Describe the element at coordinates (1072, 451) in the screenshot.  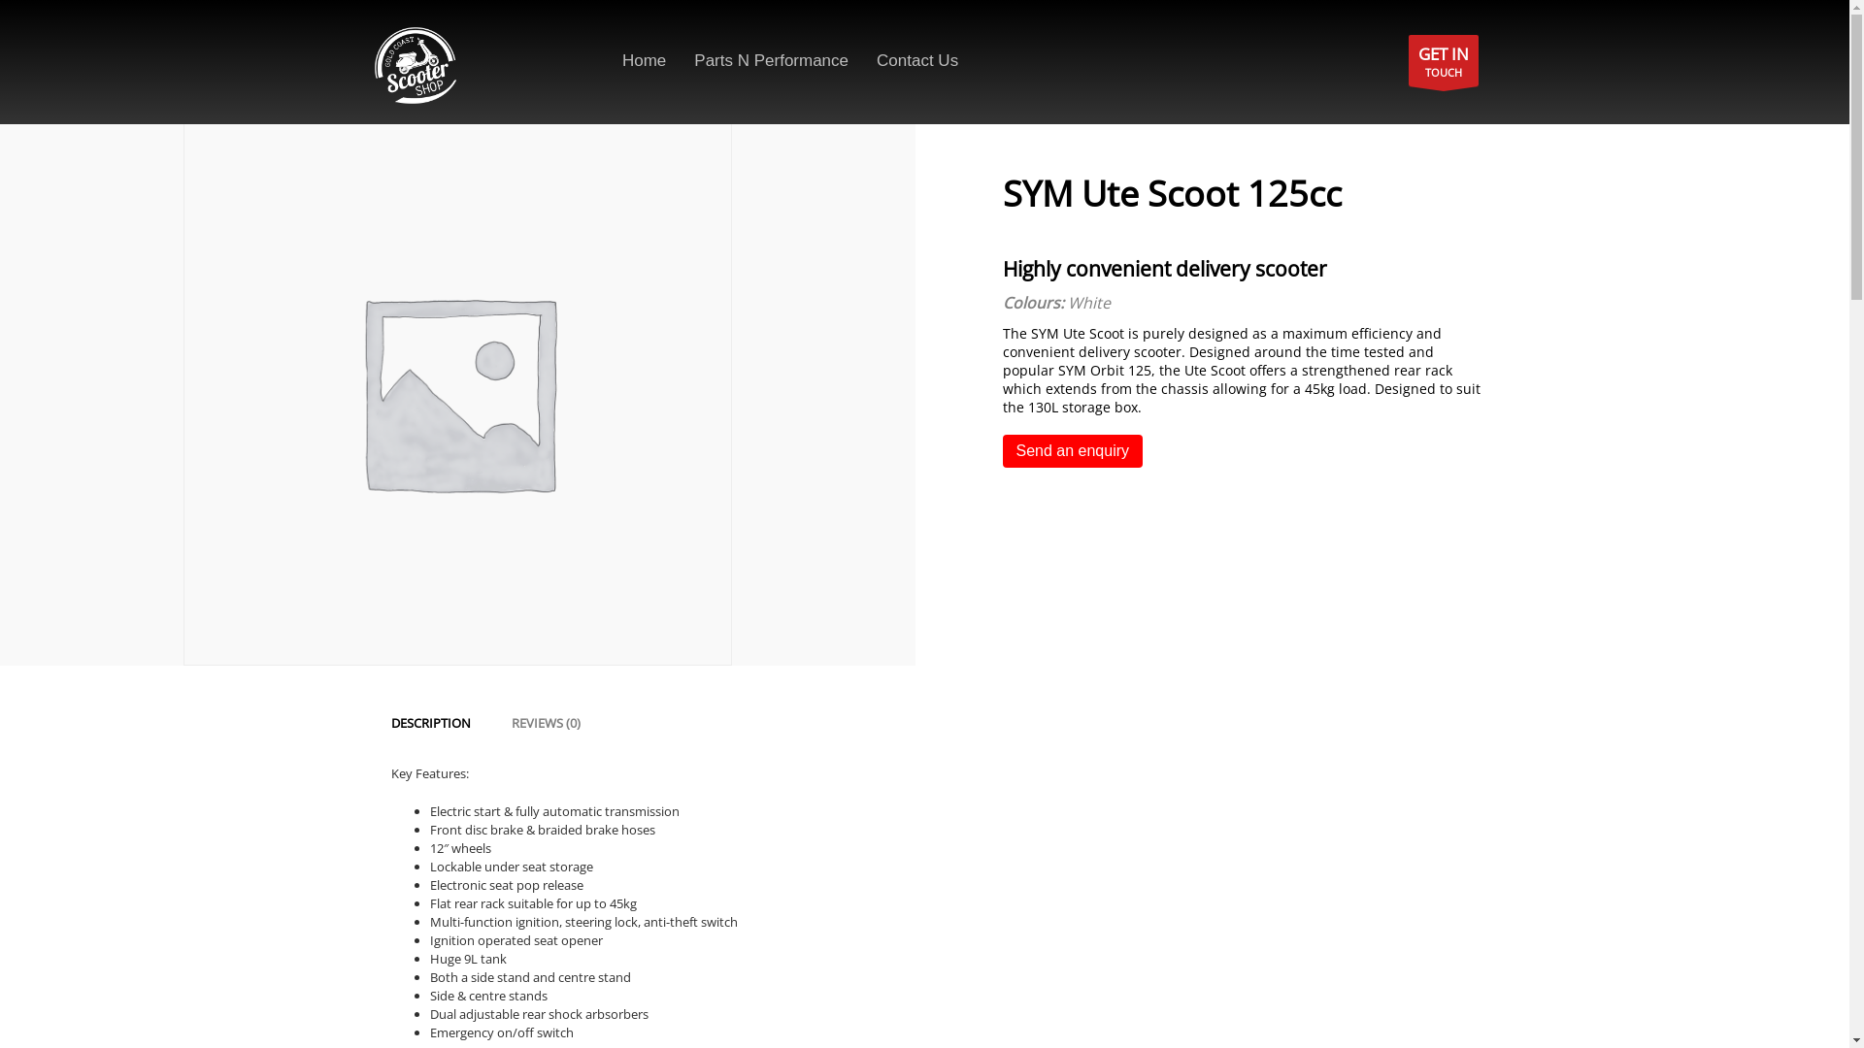
I see `Send an enquiry` at that location.